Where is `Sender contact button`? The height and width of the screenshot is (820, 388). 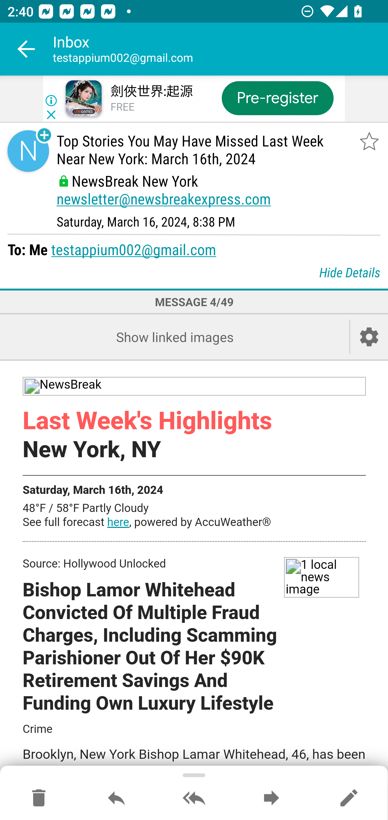 Sender contact button is located at coordinates (28, 151).